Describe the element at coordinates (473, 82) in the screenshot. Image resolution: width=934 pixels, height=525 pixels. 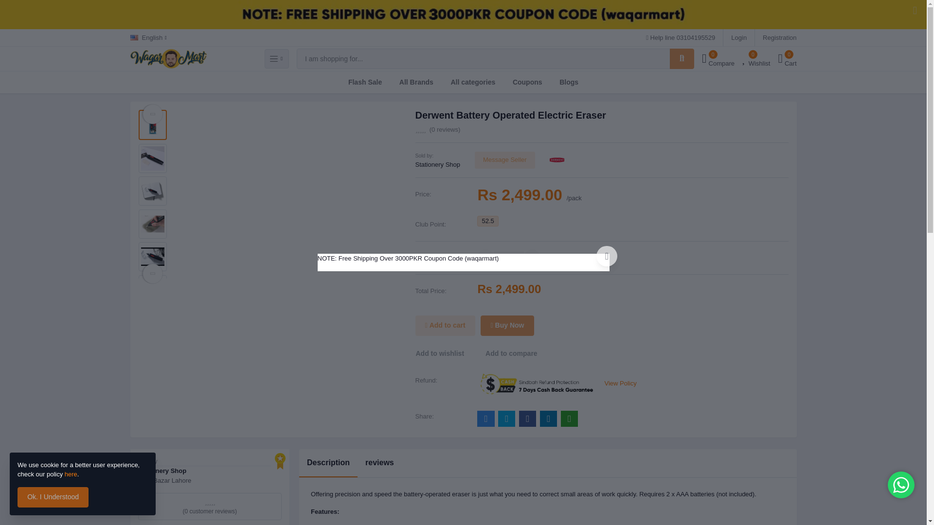
I see `Blogs` at that location.